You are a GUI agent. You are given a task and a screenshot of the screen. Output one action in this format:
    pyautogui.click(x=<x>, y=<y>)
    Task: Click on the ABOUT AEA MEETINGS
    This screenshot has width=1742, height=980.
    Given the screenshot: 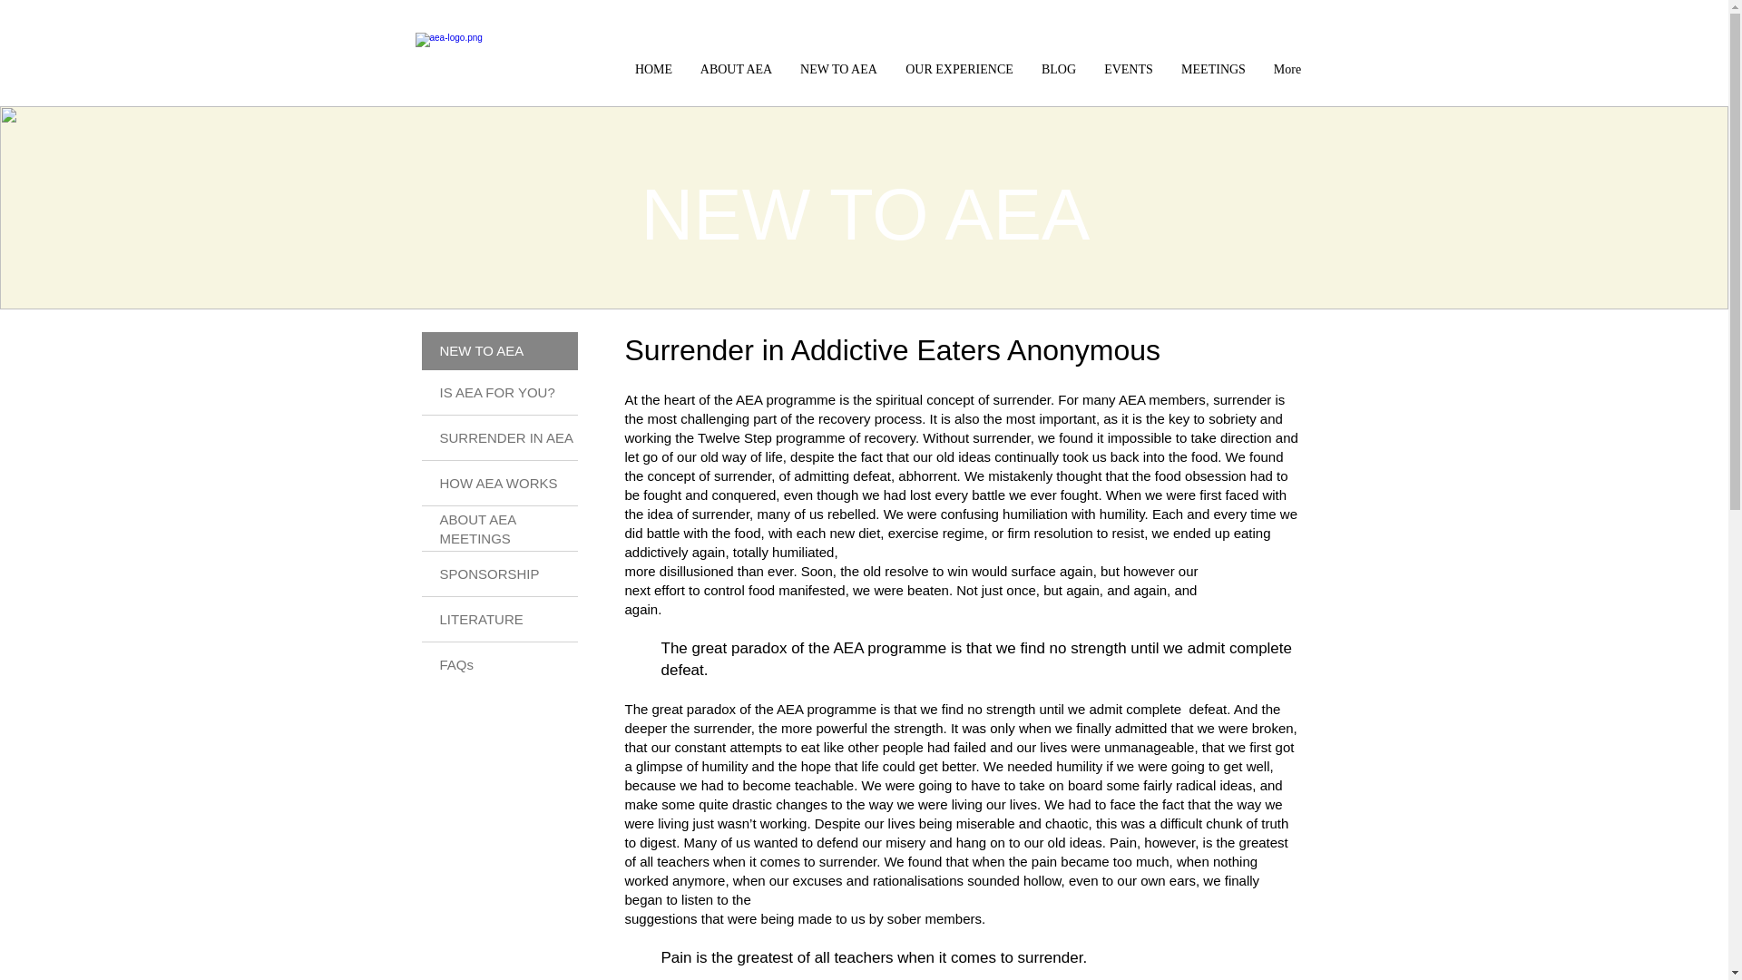 What is the action you would take?
    pyautogui.click(x=477, y=528)
    